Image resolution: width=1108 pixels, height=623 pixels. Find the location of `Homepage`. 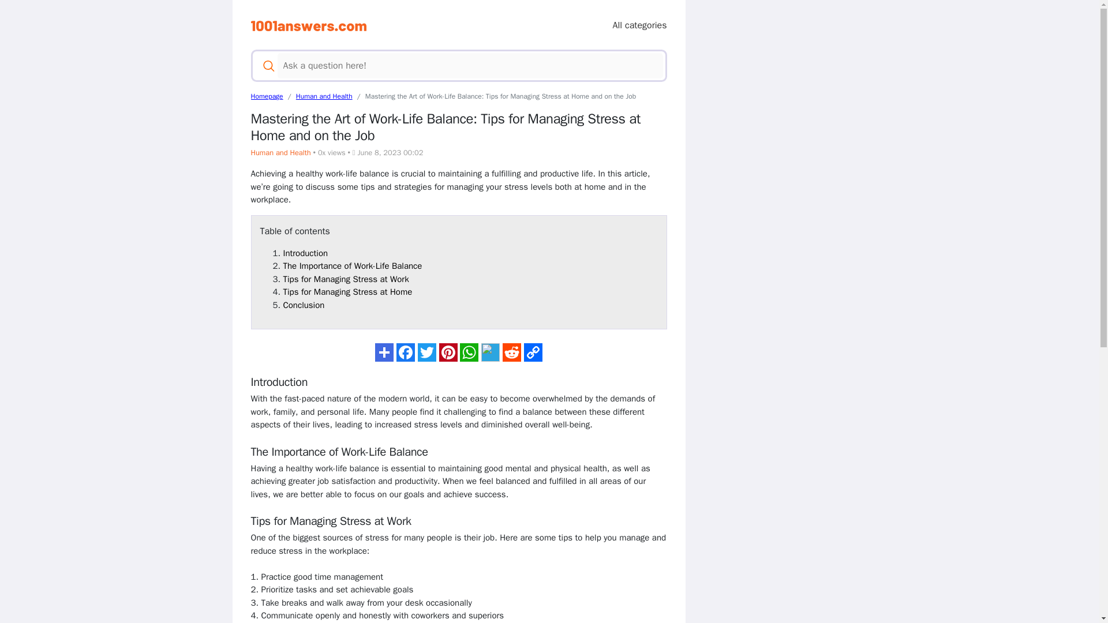

Homepage is located at coordinates (266, 96).